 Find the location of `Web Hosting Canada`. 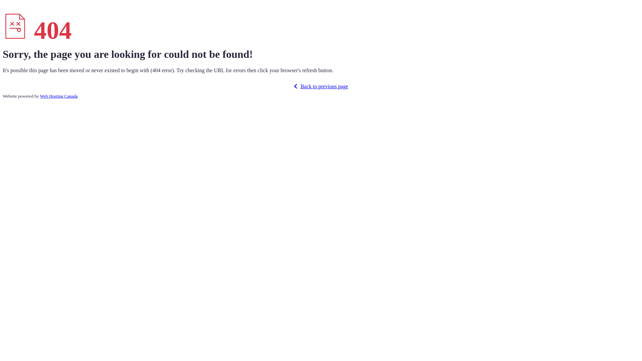

Web Hosting Canada is located at coordinates (59, 96).